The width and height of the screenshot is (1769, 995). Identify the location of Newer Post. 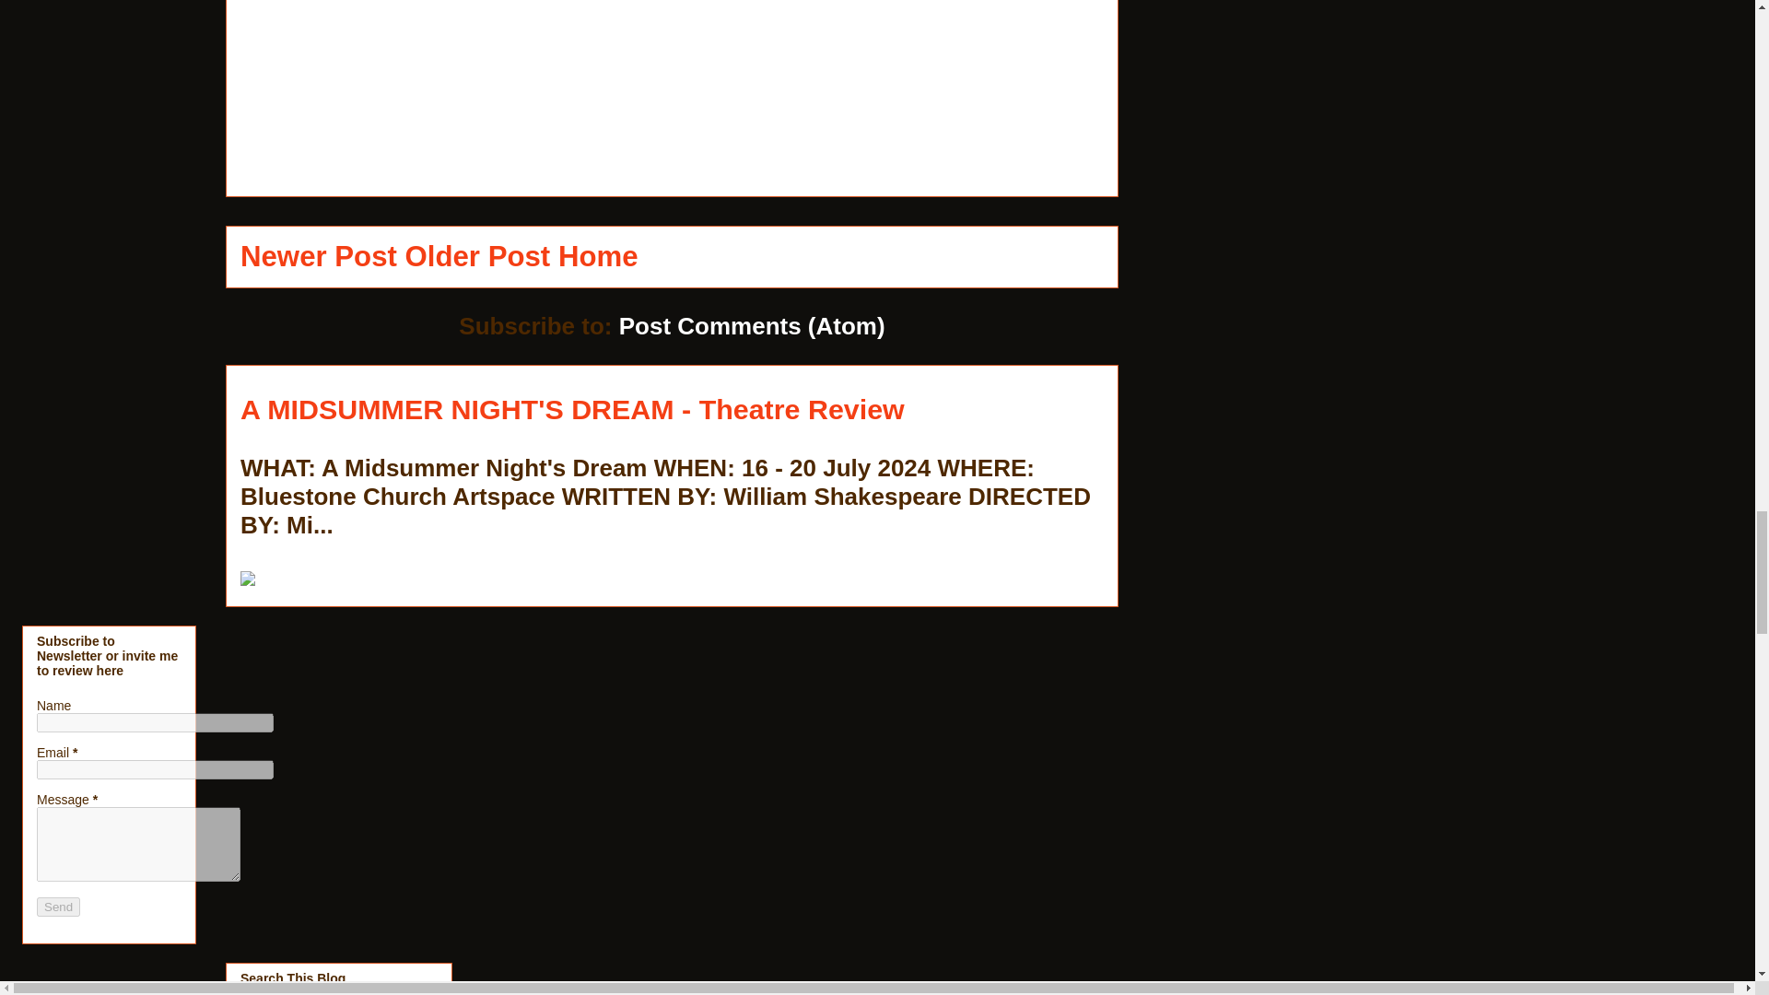
(319, 256).